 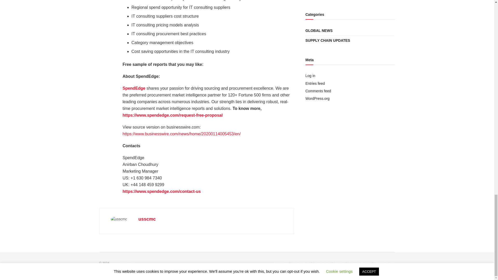 What do you see at coordinates (134, 88) in the screenshot?
I see `SpendEdge` at bounding box center [134, 88].